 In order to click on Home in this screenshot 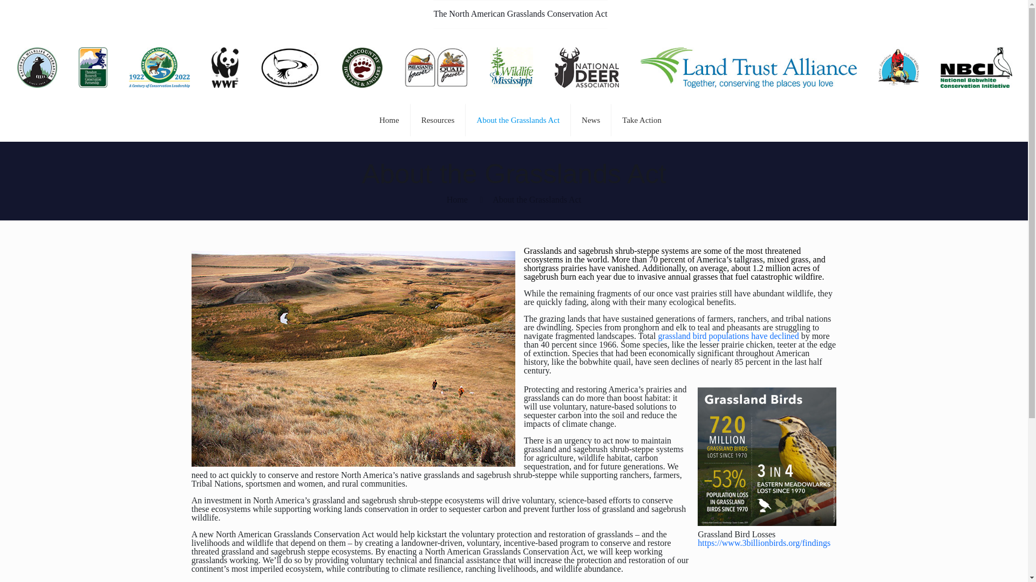, I will do `click(390, 120)`.